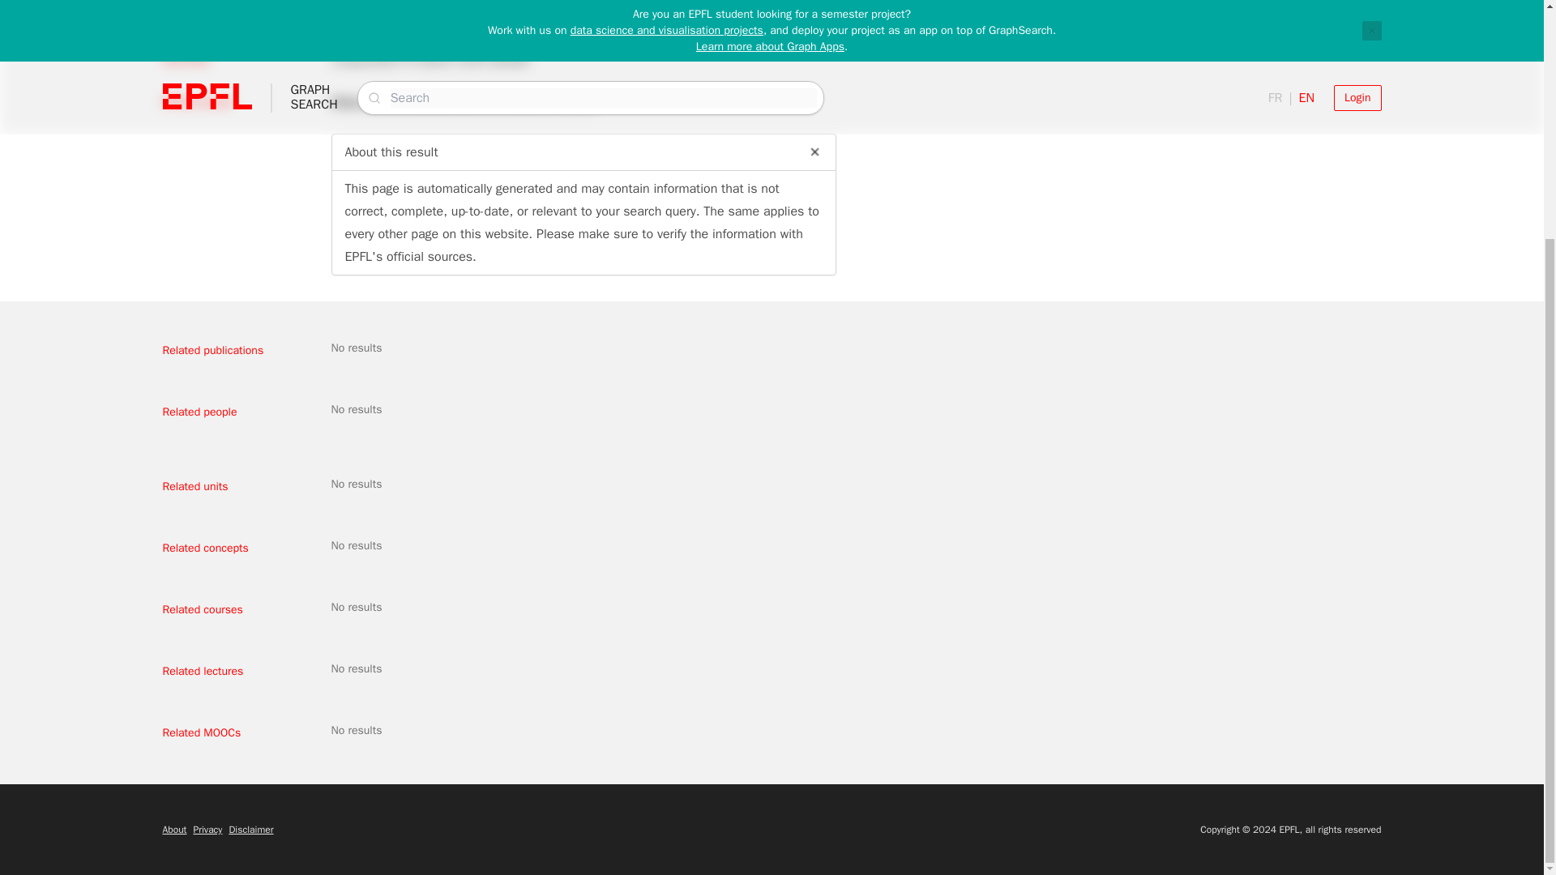 The width and height of the screenshot is (1556, 875). What do you see at coordinates (207, 830) in the screenshot?
I see `Privacy` at bounding box center [207, 830].